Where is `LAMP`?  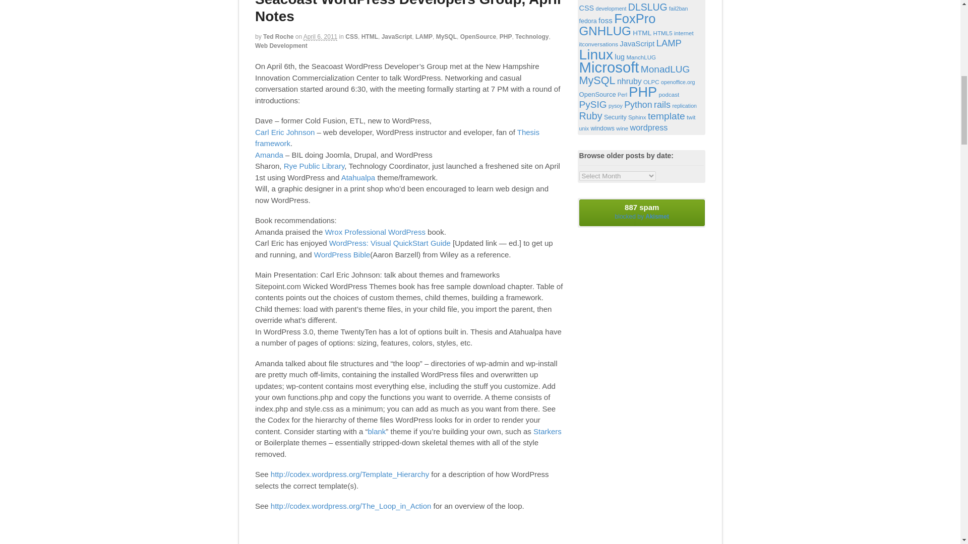 LAMP is located at coordinates (423, 36).